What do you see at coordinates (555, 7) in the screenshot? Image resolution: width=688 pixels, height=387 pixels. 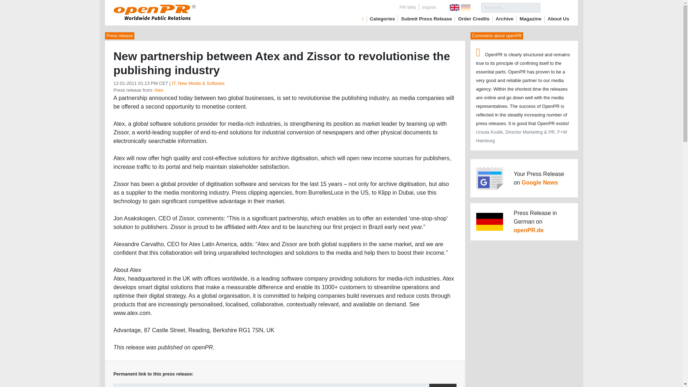 I see `Search  ` at bounding box center [555, 7].